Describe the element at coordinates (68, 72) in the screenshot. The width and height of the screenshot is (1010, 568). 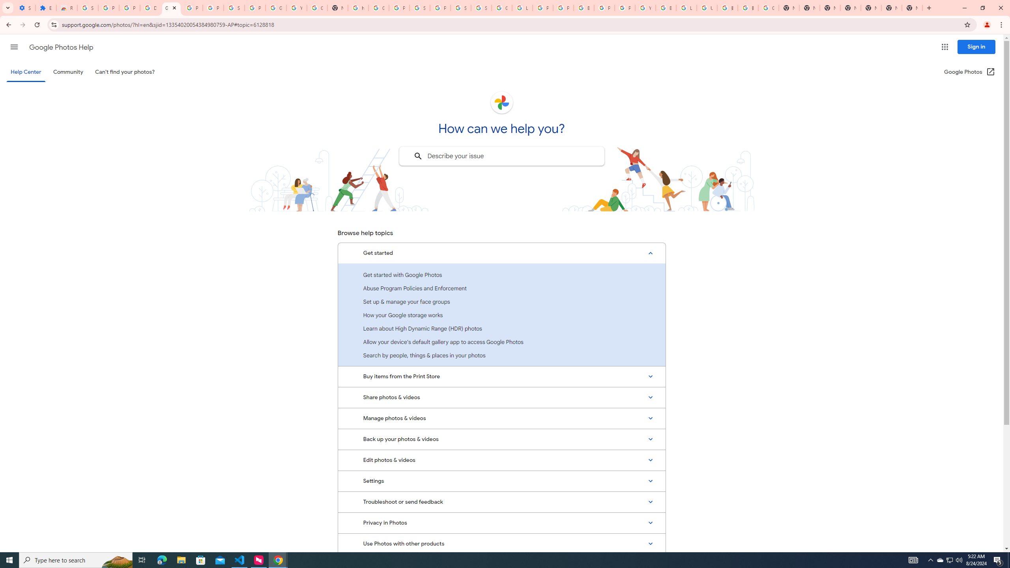
I see `Community` at that location.